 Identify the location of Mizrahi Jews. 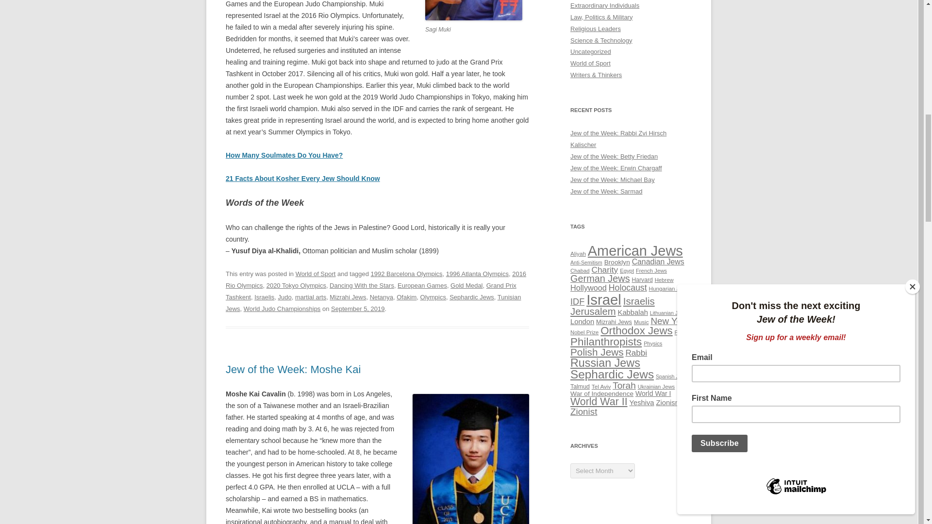
(348, 297).